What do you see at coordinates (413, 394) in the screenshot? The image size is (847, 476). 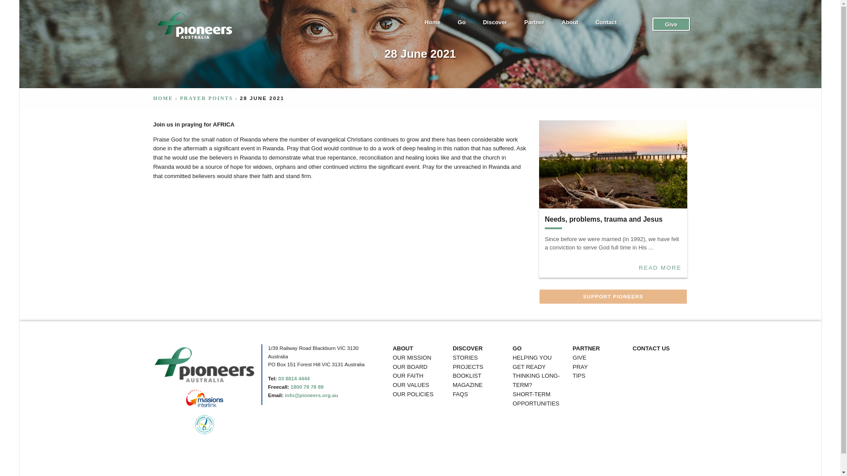 I see `OUR POLICIES` at bounding box center [413, 394].